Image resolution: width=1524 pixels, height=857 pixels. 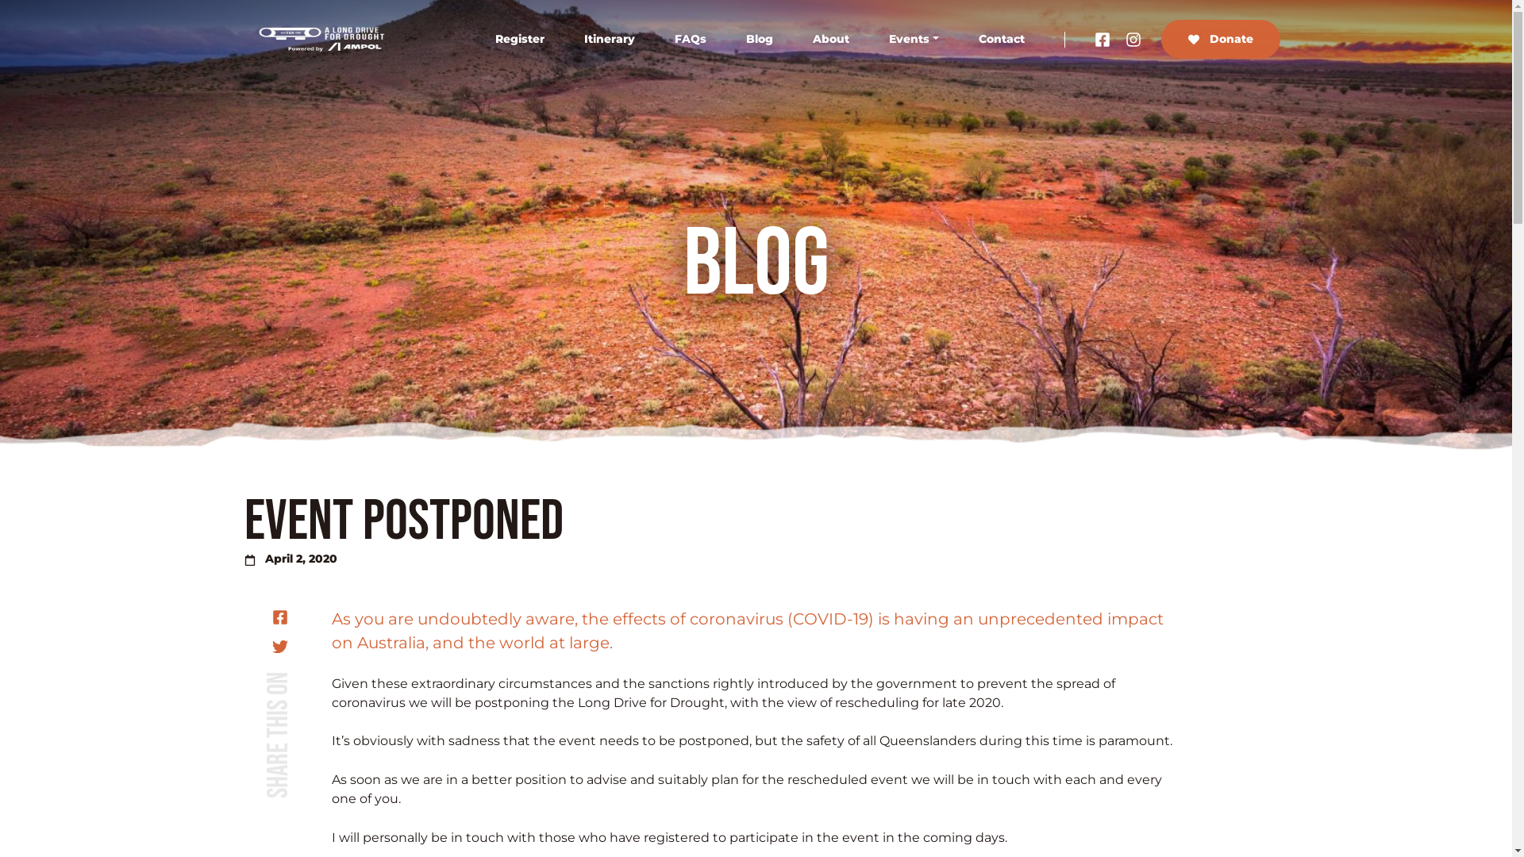 What do you see at coordinates (691, 40) in the screenshot?
I see `FAQs` at bounding box center [691, 40].